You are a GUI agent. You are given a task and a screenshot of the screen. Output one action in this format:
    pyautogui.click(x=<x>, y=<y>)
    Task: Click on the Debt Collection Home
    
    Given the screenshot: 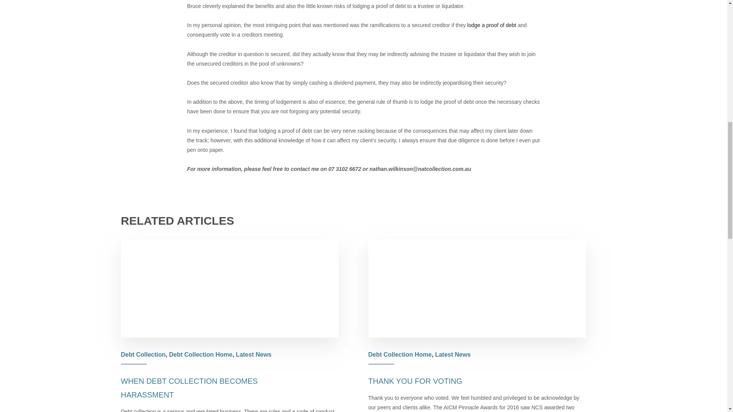 What is the action you would take?
    pyautogui.click(x=201, y=355)
    